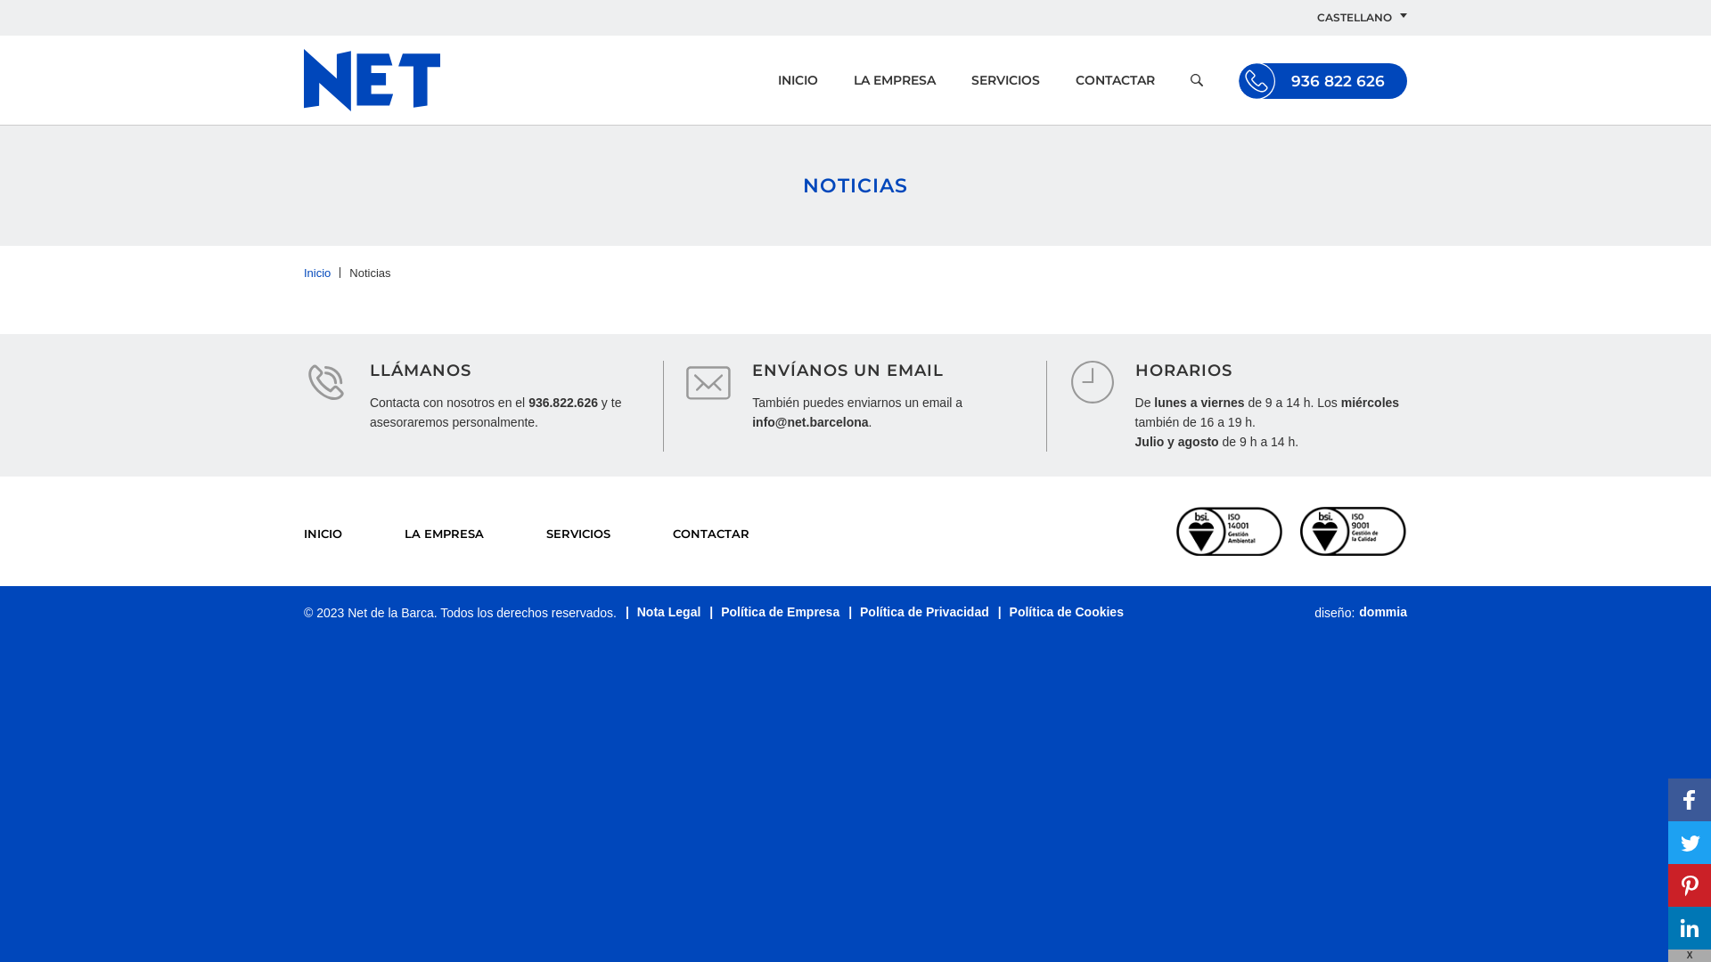 The image size is (1711, 962). I want to click on Net de la Barca, so click(372, 80).